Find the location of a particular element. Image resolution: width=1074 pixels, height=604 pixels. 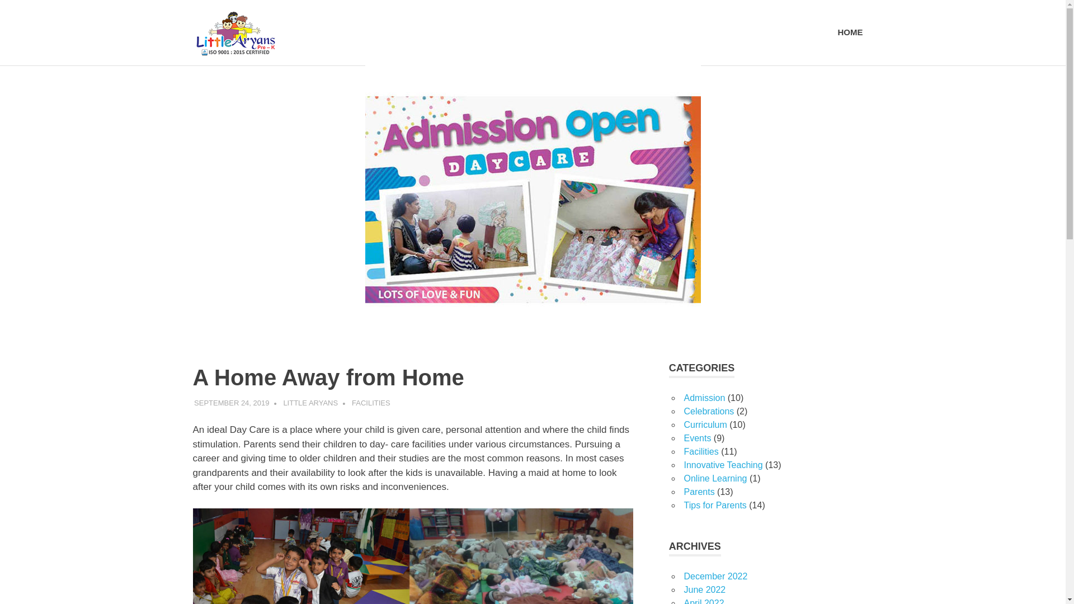

SEPTEMBER 24, 2019 is located at coordinates (232, 403).